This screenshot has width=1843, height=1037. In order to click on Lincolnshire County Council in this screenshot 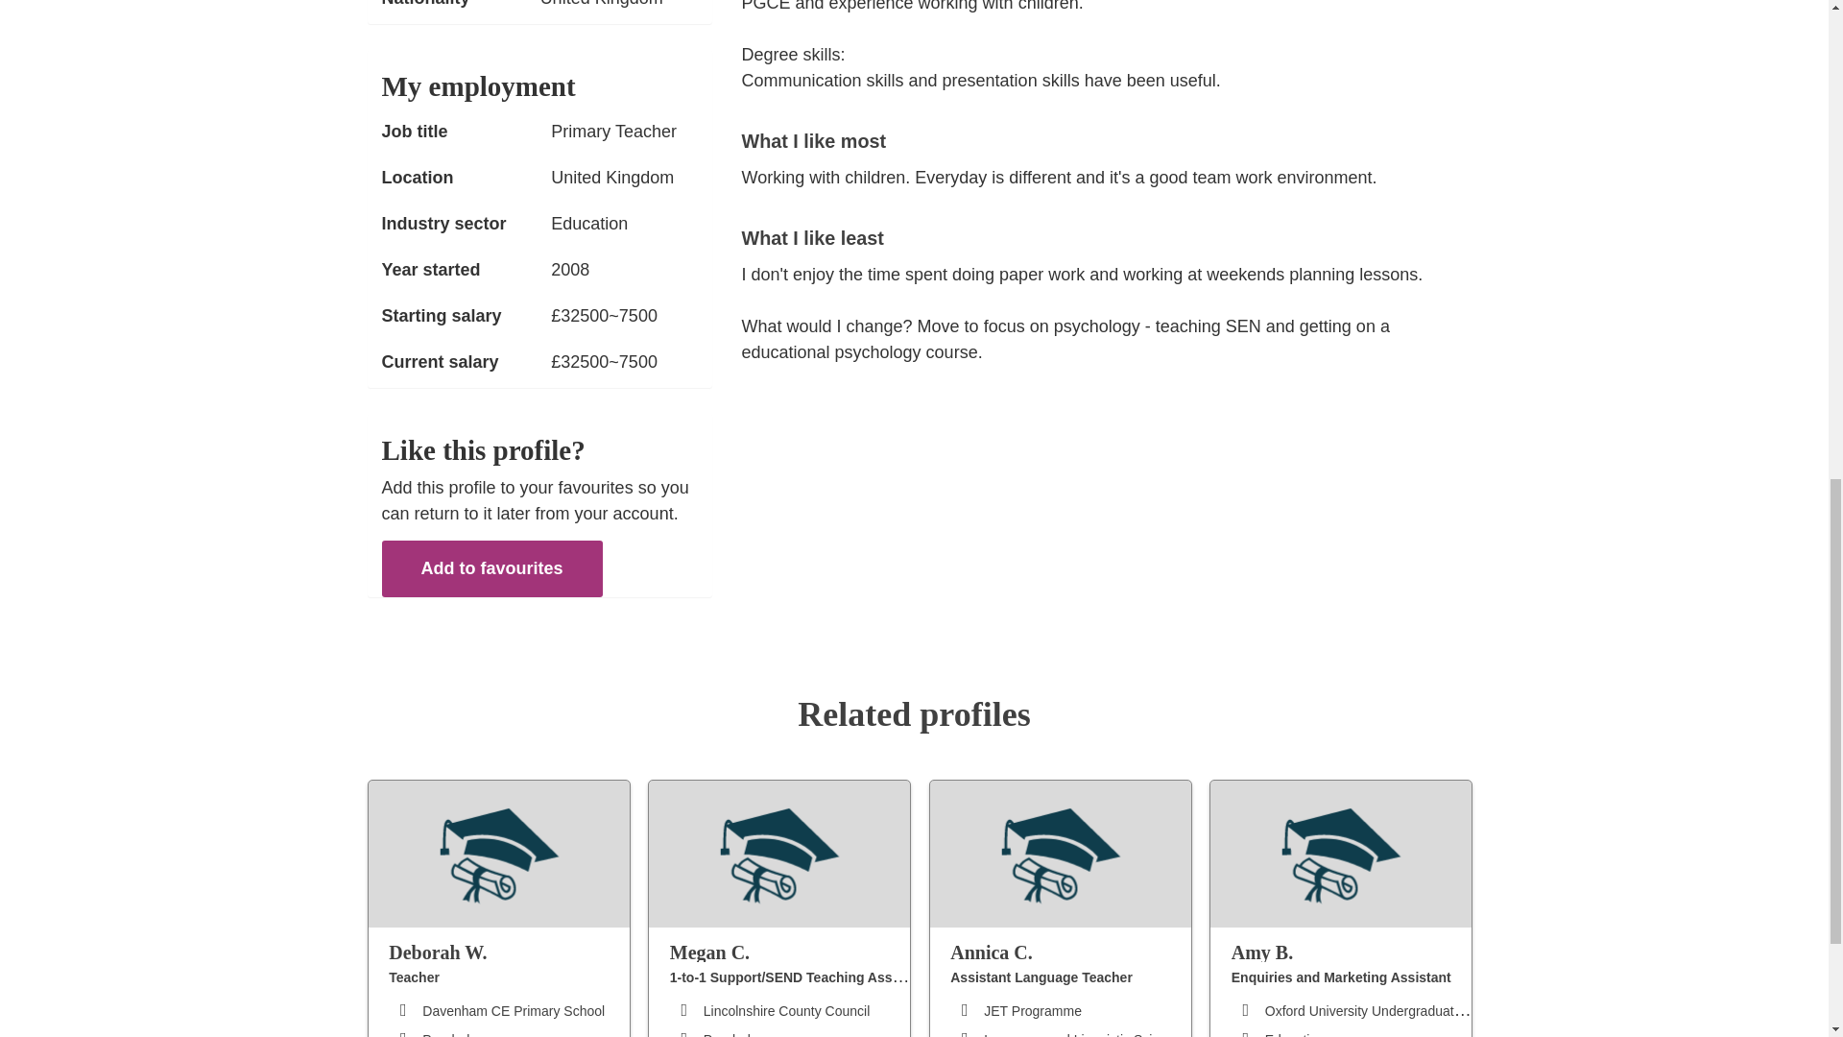, I will do `click(787, 1010)`.